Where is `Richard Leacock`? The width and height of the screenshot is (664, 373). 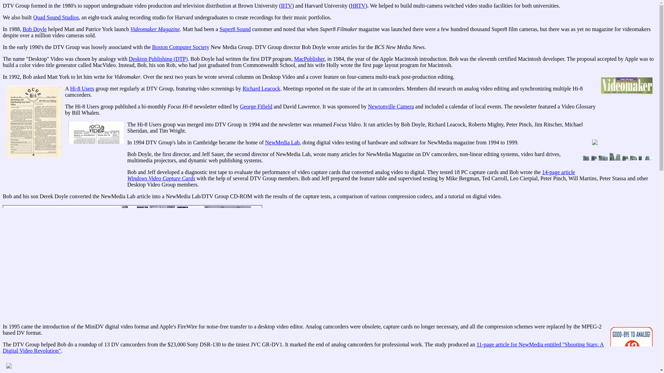
Richard Leacock is located at coordinates (261, 88).